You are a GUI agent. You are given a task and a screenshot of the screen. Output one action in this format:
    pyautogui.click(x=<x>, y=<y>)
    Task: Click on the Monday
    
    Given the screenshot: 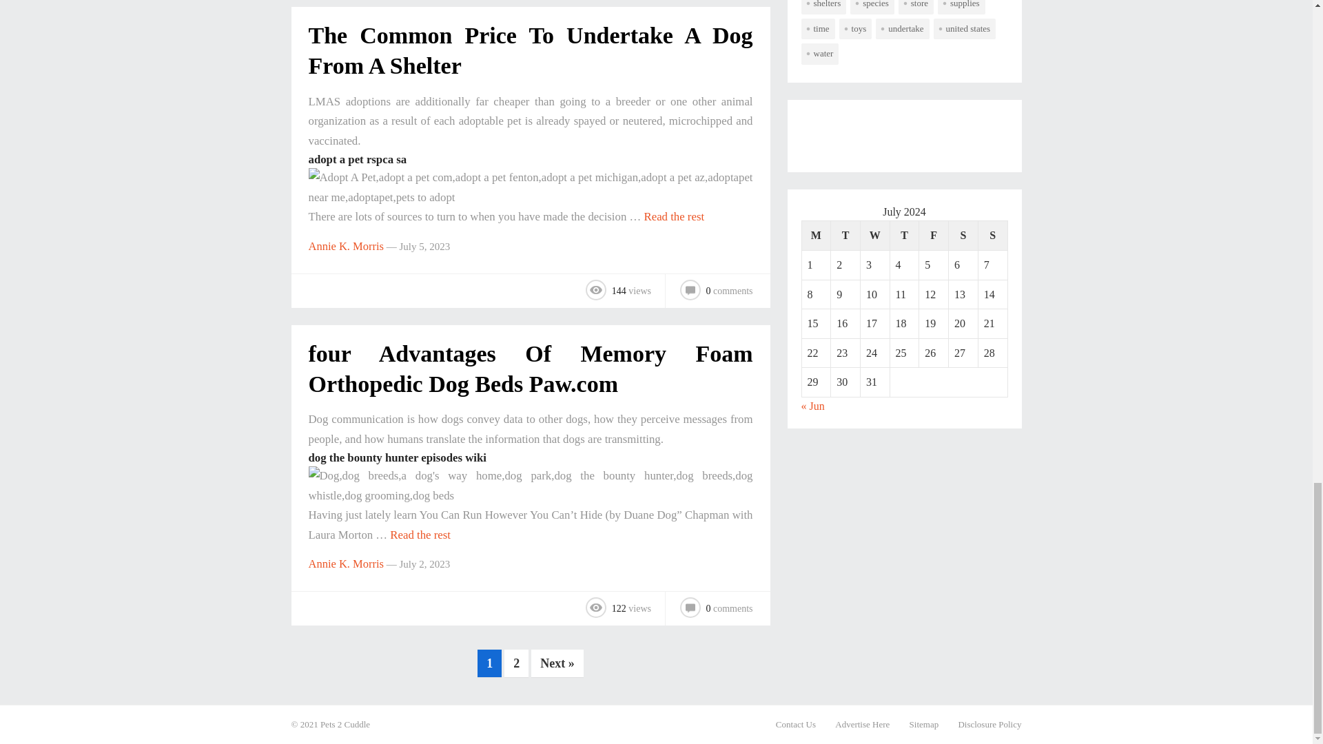 What is the action you would take?
    pyautogui.click(x=816, y=236)
    